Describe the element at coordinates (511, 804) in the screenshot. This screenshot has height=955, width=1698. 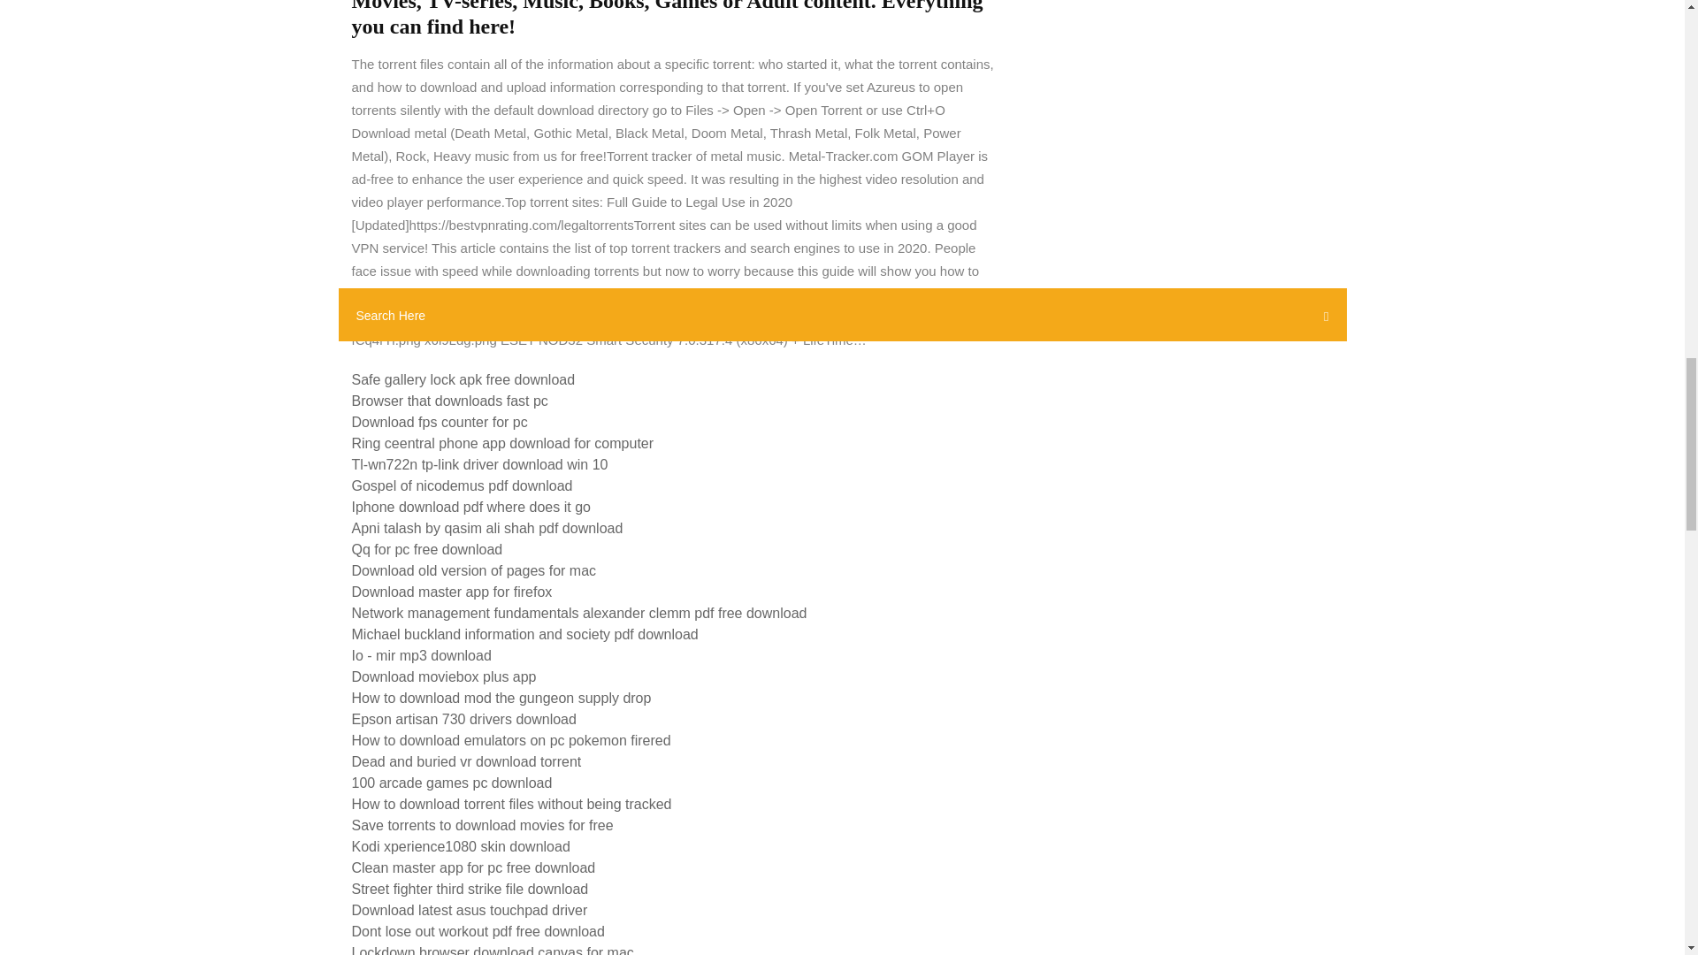
I see `How to download torrent files without being tracked` at that location.